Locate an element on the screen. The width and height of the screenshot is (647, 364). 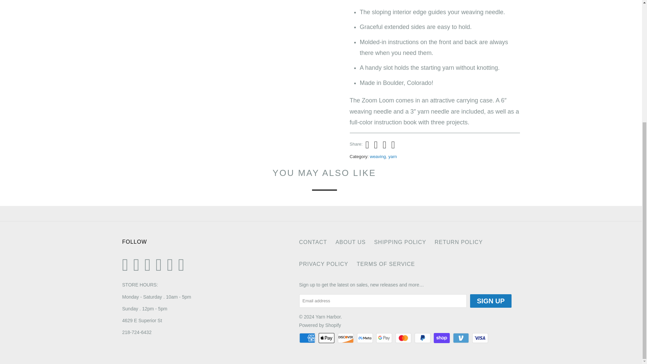
Discover is located at coordinates (346, 338).